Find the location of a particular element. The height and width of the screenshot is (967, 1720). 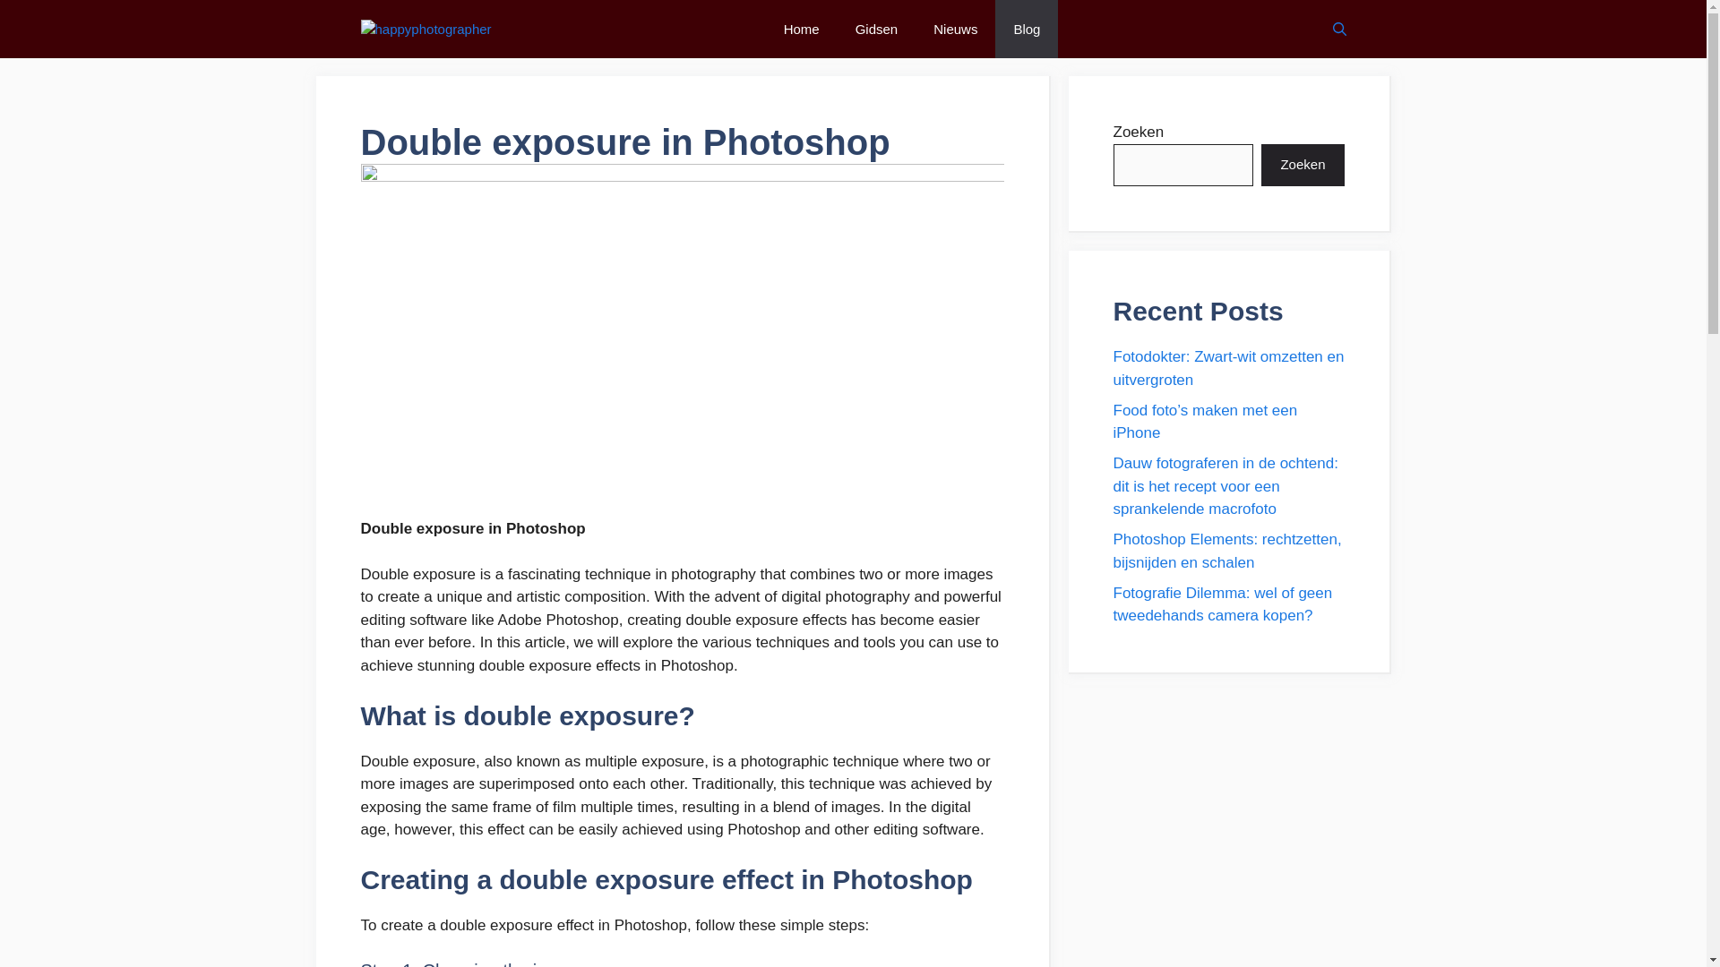

Fotodokter: Zwart-wit omzetten en uitvergroten is located at coordinates (1227, 368).